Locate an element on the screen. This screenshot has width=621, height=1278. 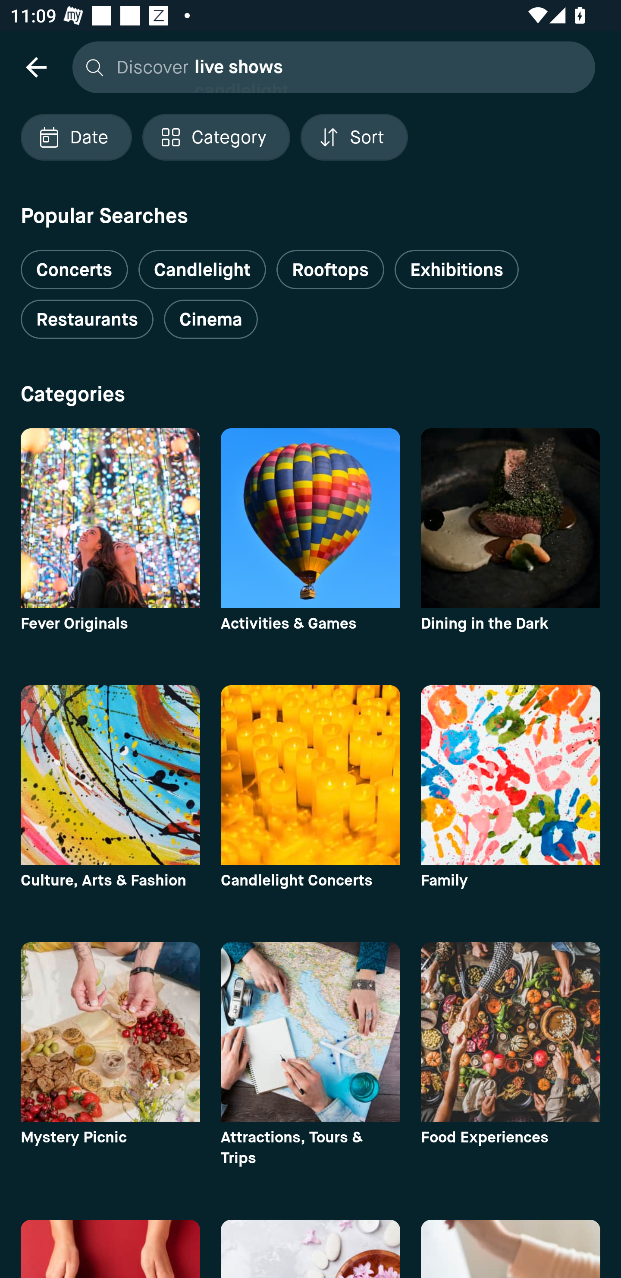
Cinema is located at coordinates (210, 319).